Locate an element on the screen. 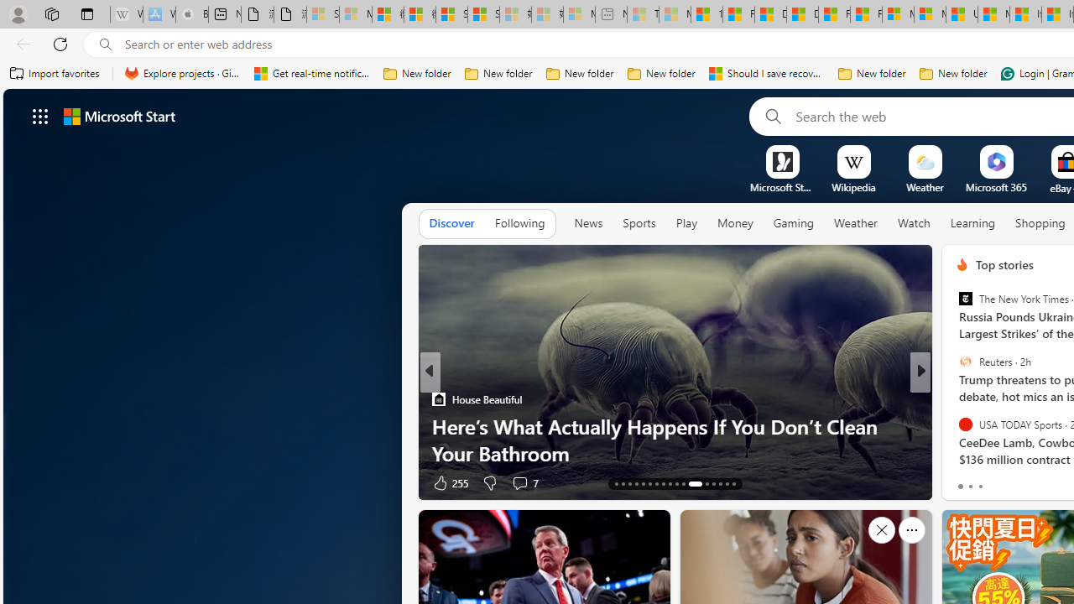 This screenshot has height=604, width=1074. 255 Like is located at coordinates (449, 482).